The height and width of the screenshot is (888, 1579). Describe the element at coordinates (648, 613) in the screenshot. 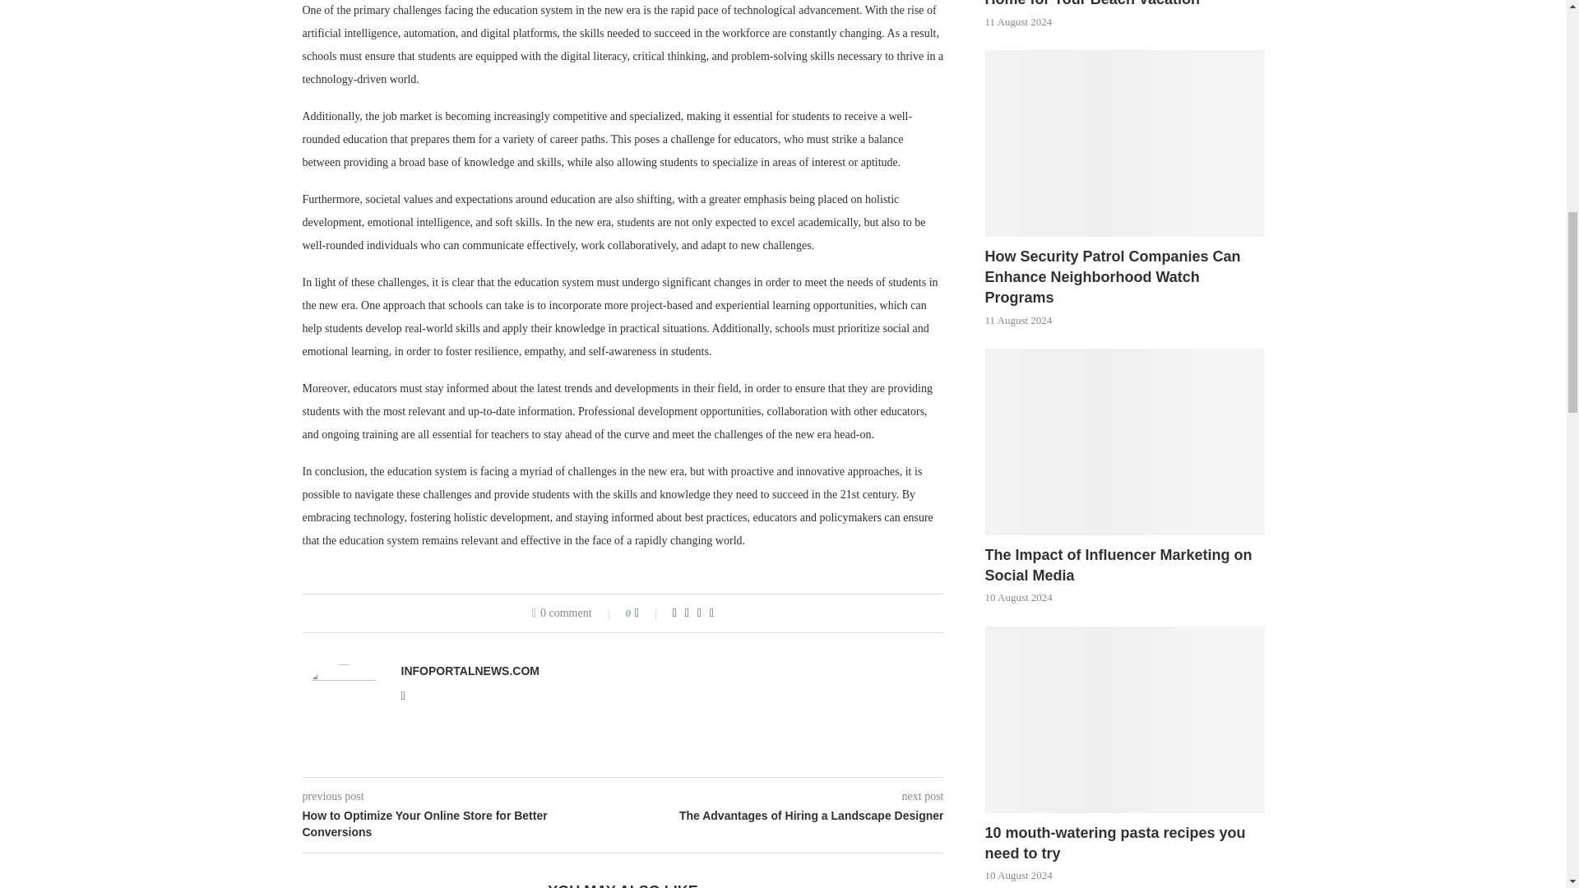

I see `Like` at that location.